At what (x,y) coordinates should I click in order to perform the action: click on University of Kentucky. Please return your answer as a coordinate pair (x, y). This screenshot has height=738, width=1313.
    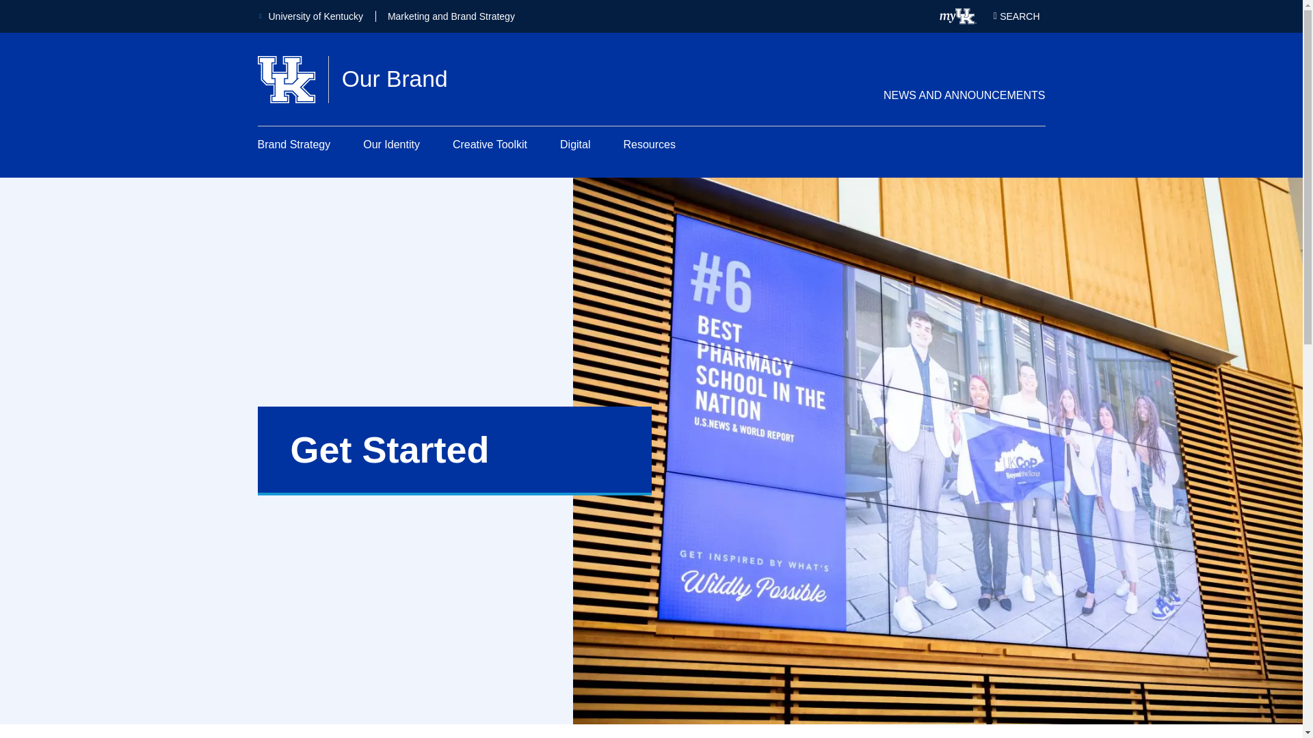
    Looking at the image, I should click on (310, 16).